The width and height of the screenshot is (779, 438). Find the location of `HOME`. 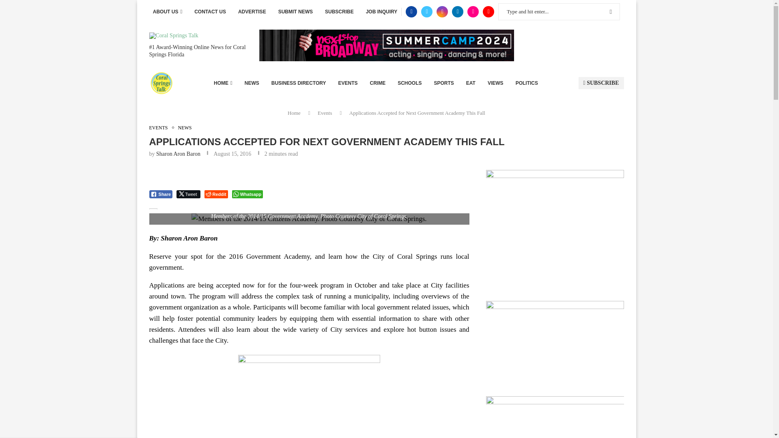

HOME is located at coordinates (223, 83).